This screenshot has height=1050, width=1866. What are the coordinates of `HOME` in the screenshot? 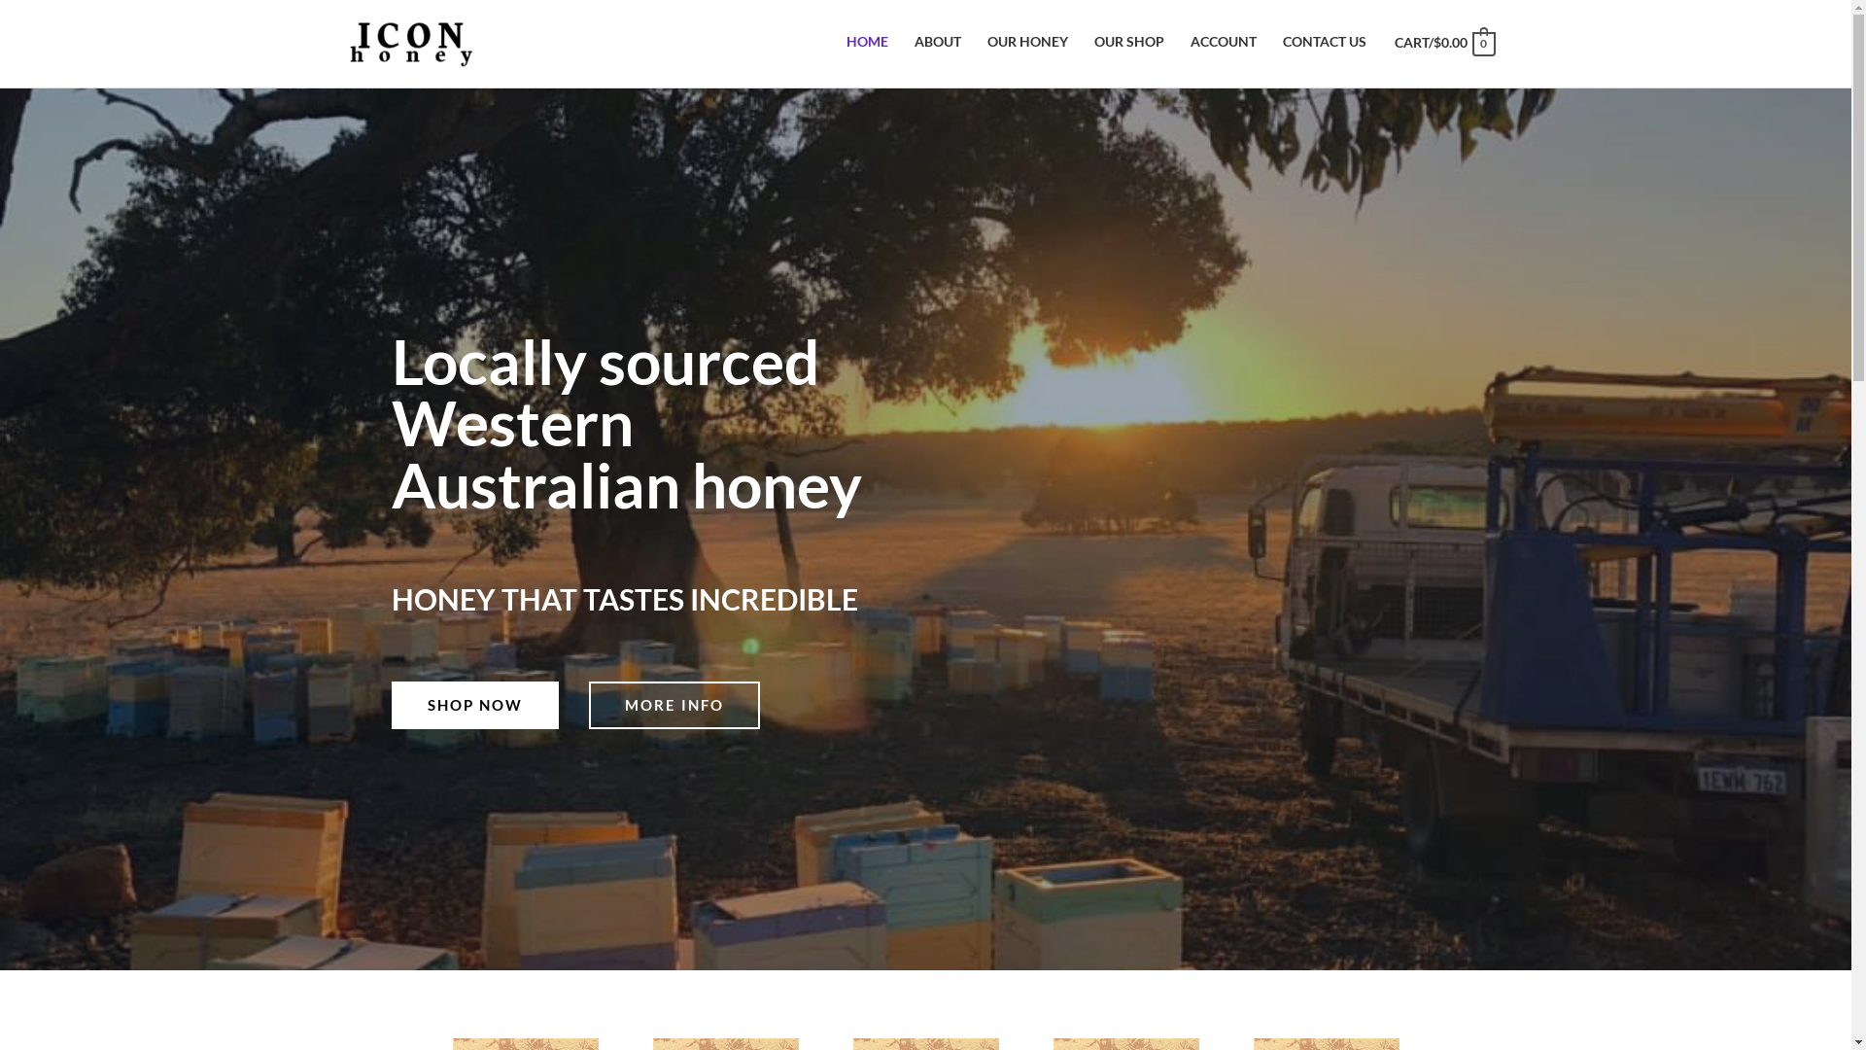 It's located at (867, 42).